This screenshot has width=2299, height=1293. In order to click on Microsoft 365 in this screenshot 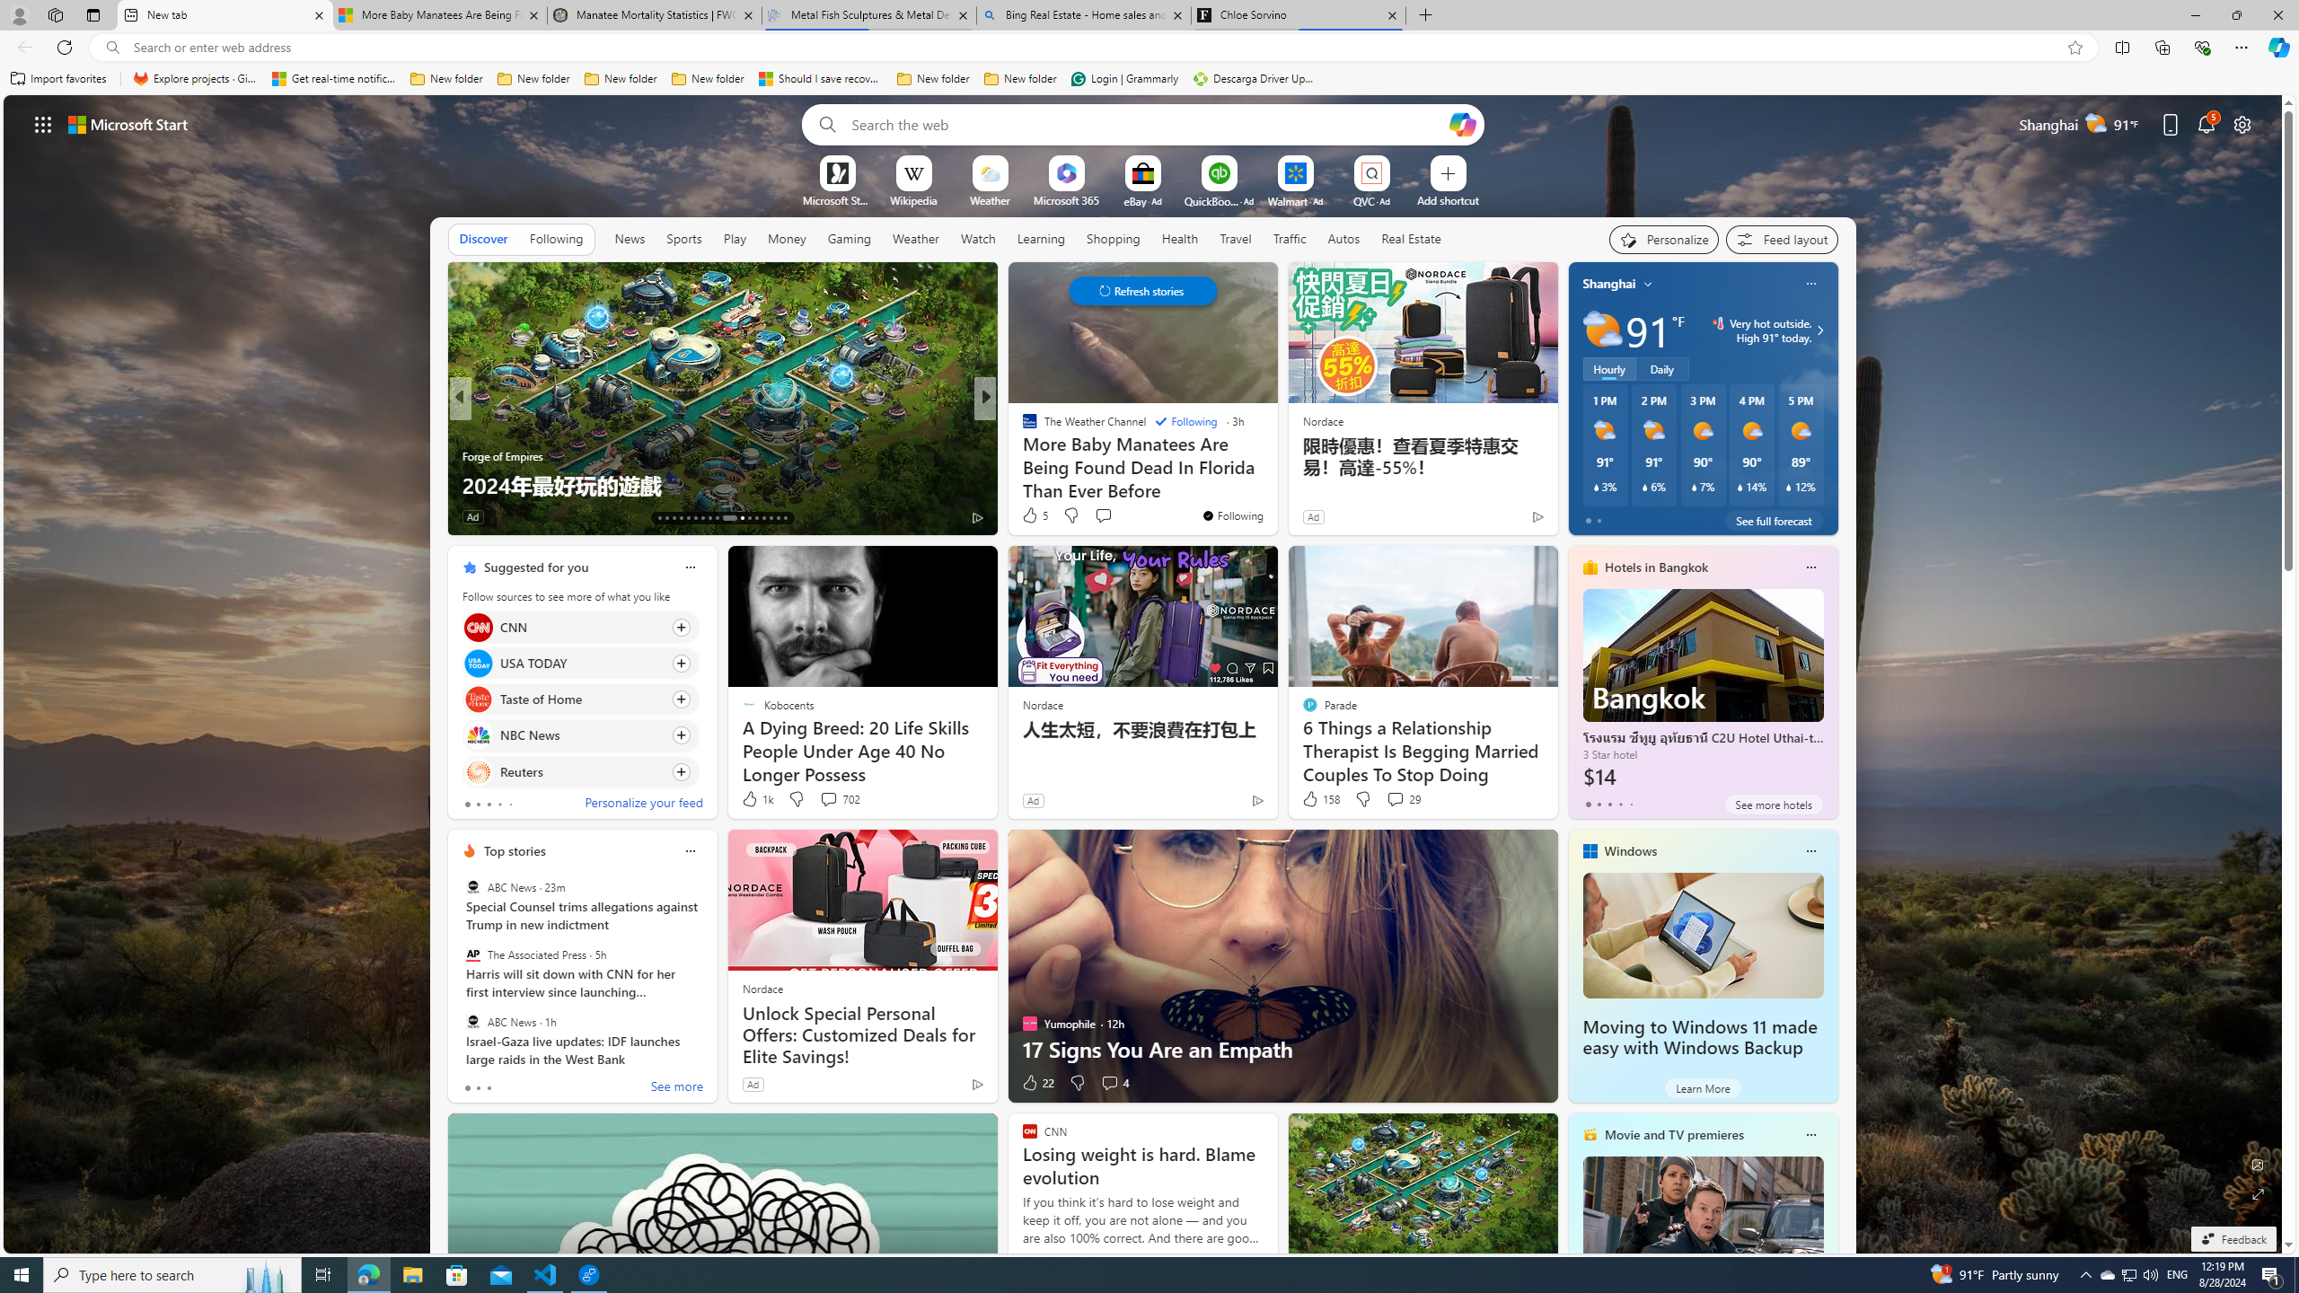, I will do `click(1067, 199)`.